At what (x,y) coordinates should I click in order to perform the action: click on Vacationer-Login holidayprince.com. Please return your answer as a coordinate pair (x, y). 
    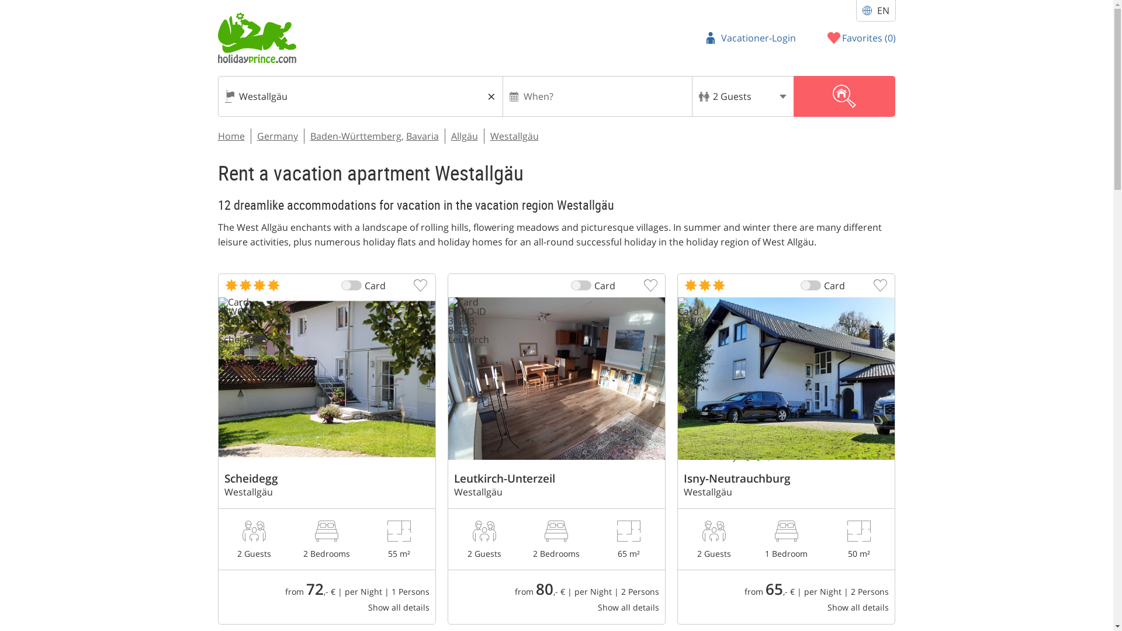
    Looking at the image, I should click on (750, 37).